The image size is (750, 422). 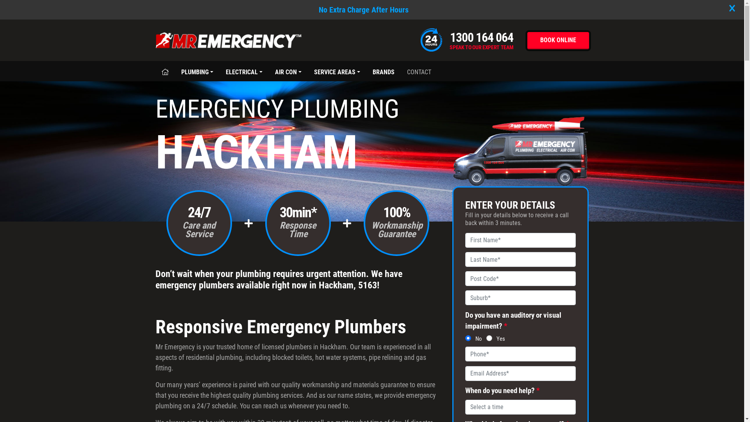 What do you see at coordinates (364, 10) in the screenshot?
I see `No Extra Charge After Hours` at bounding box center [364, 10].